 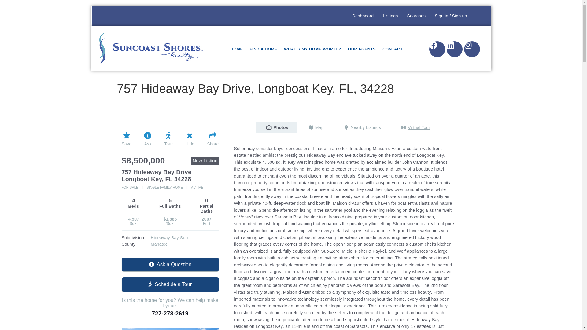 I want to click on Listings, so click(x=379, y=108).